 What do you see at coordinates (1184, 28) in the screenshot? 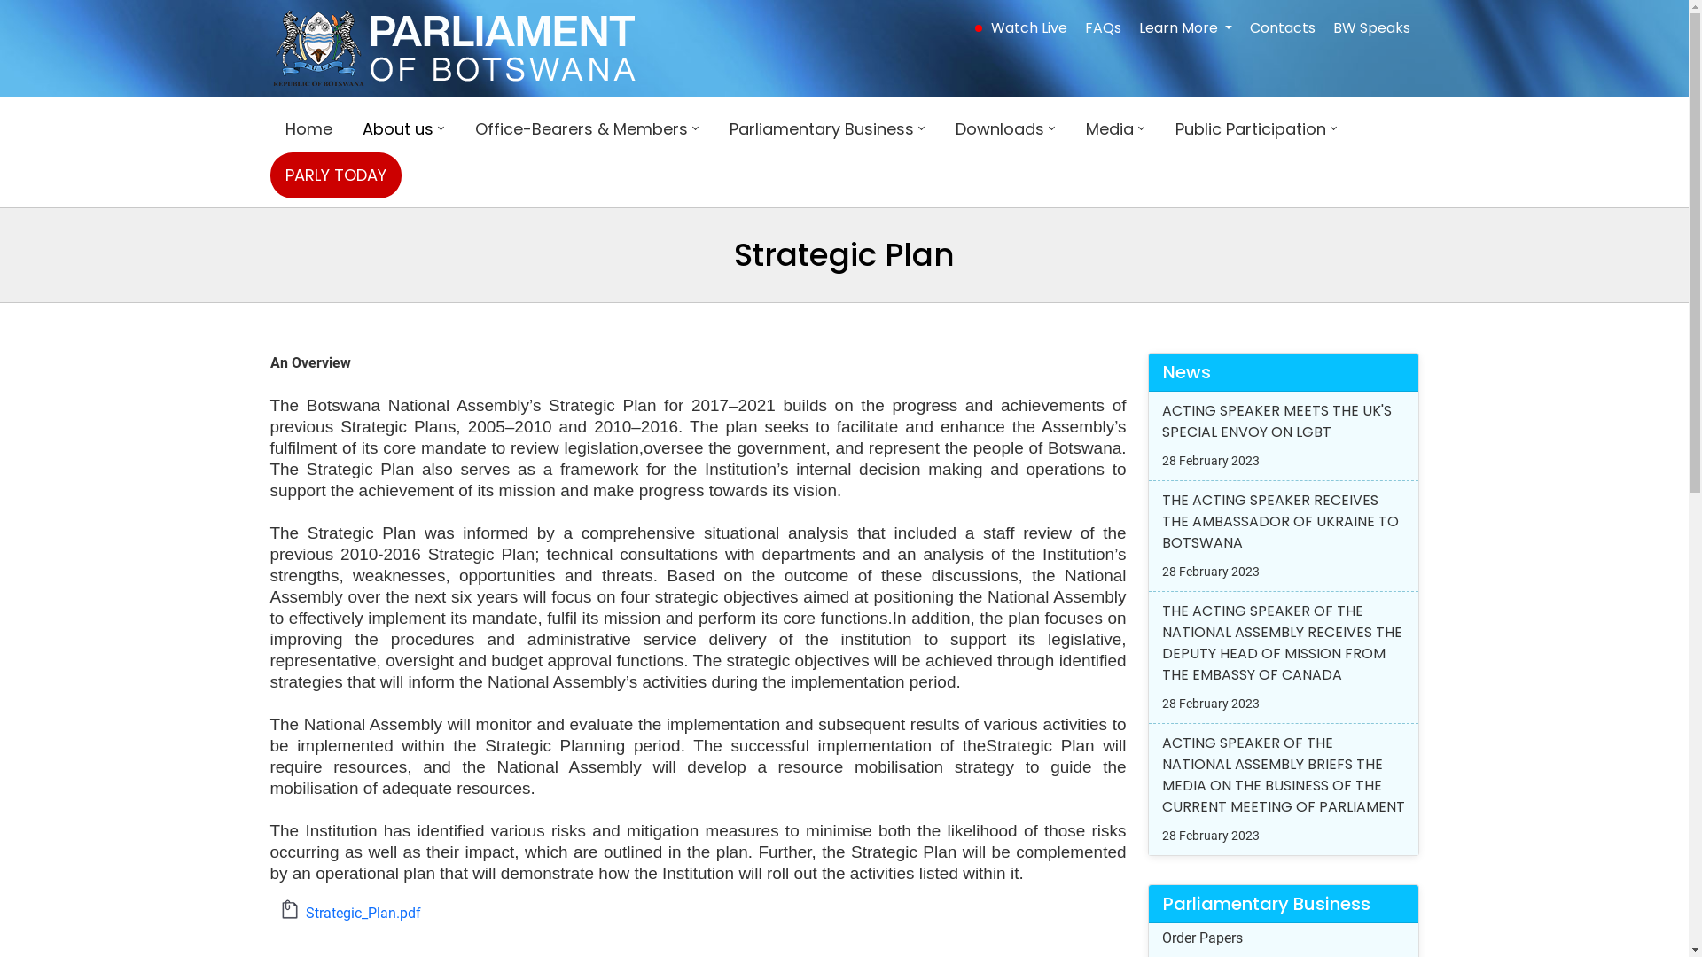
I see `Learn More` at bounding box center [1184, 28].